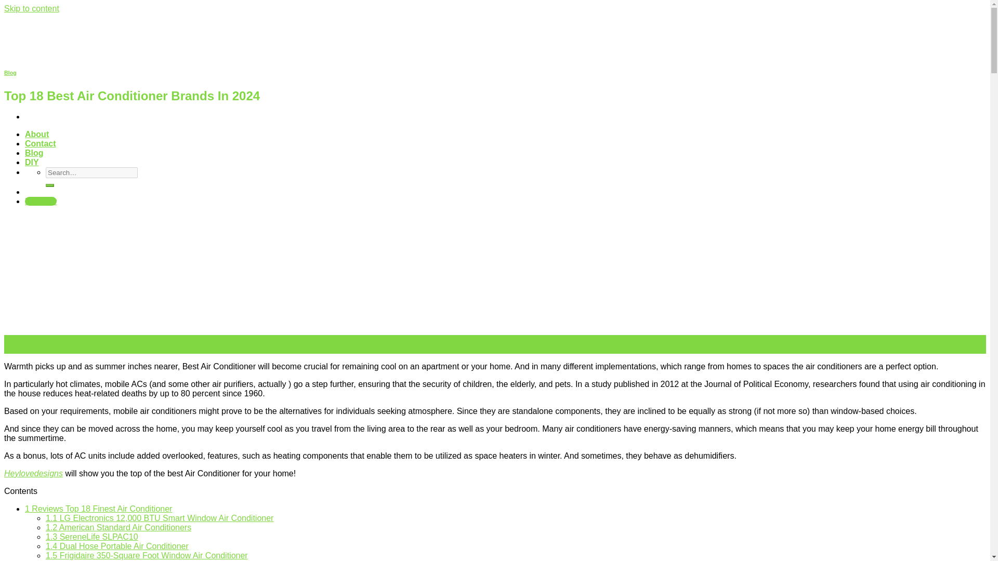  Describe the element at coordinates (160, 518) in the screenshot. I see `1.1 LG Electronics 12,000 BTU Smart Window Air Conditioner` at that location.